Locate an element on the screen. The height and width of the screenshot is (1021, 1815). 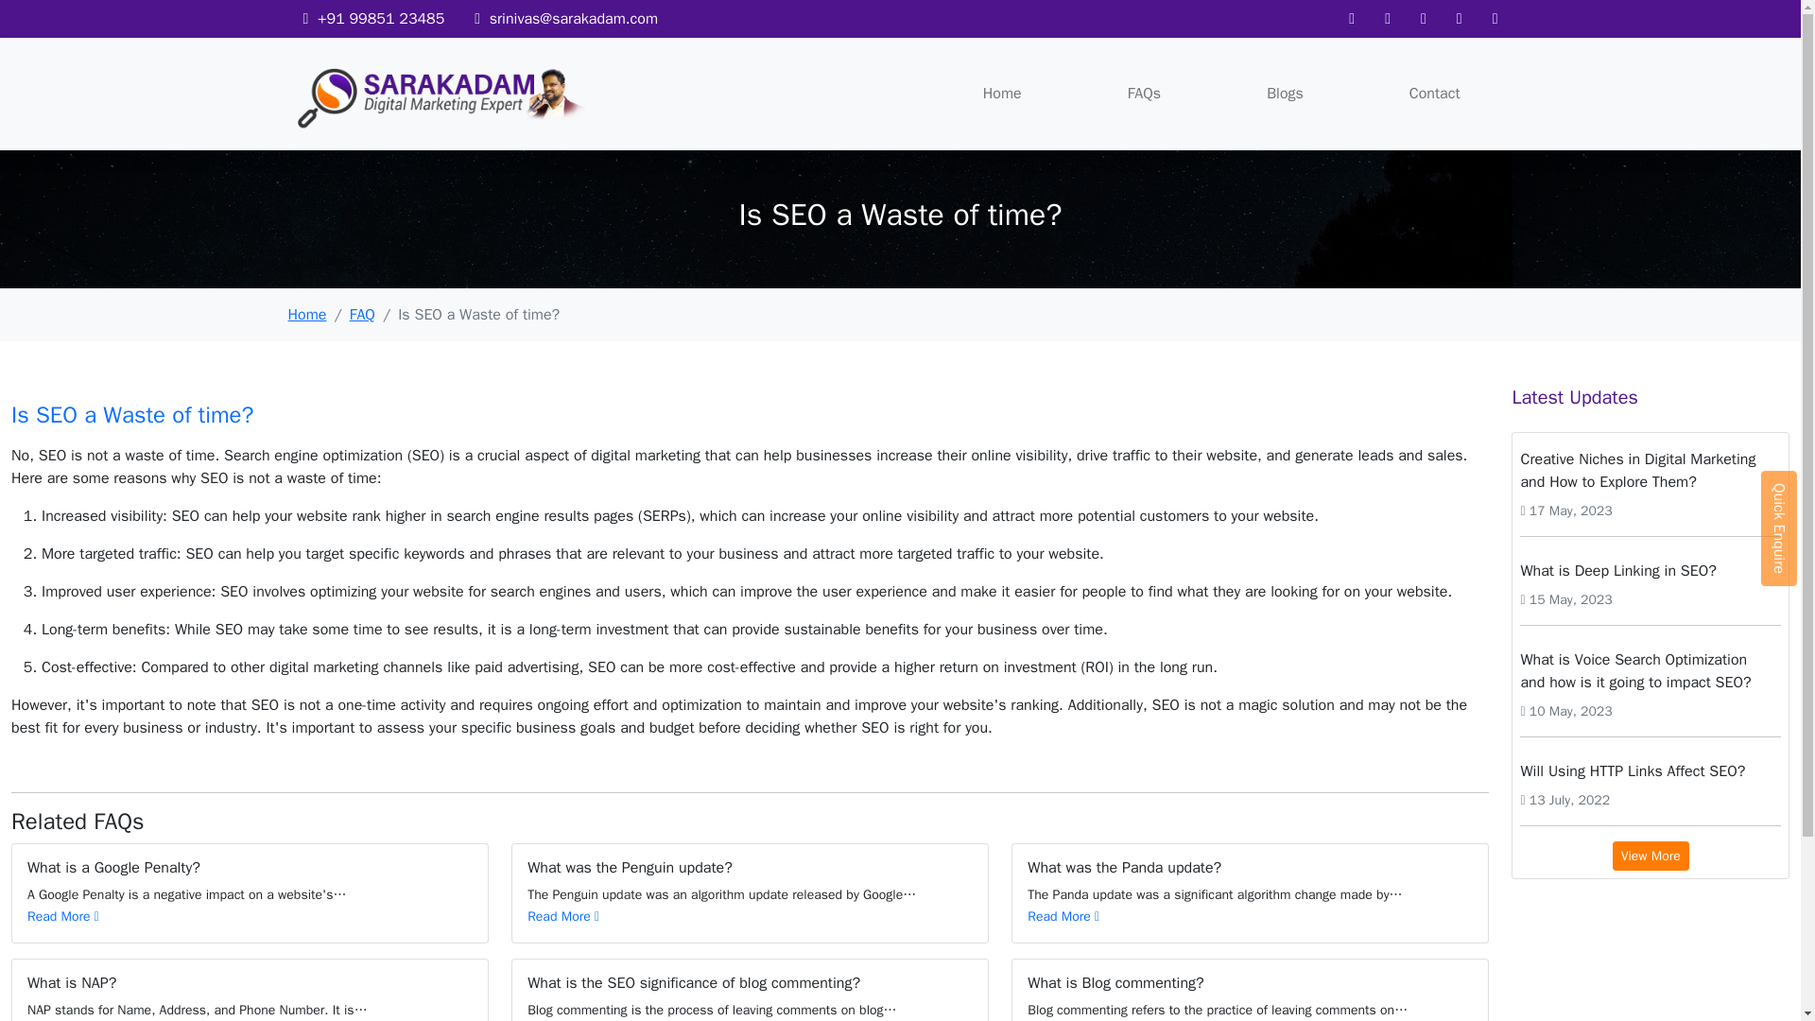
Blogs is located at coordinates (1285, 93).